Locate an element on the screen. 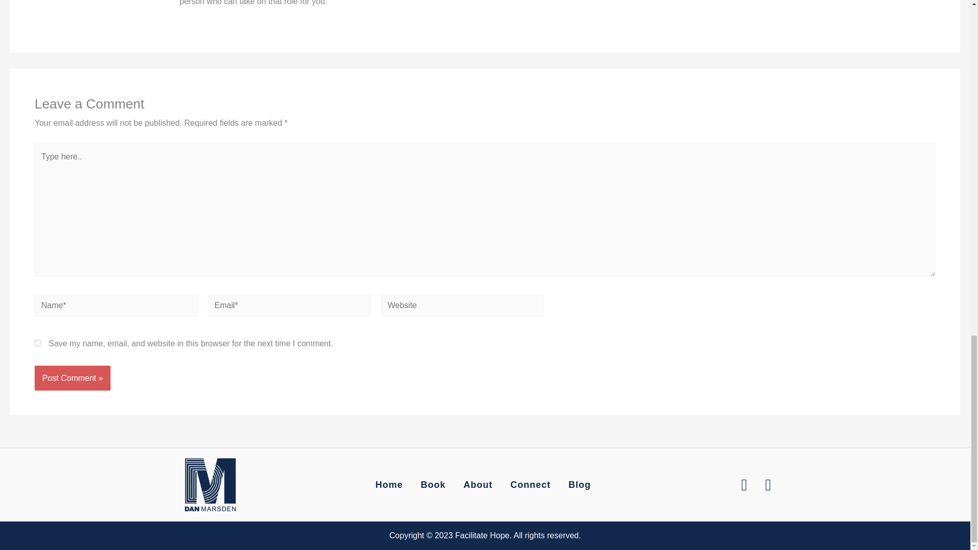 The width and height of the screenshot is (978, 550). Blog is located at coordinates (579, 485).